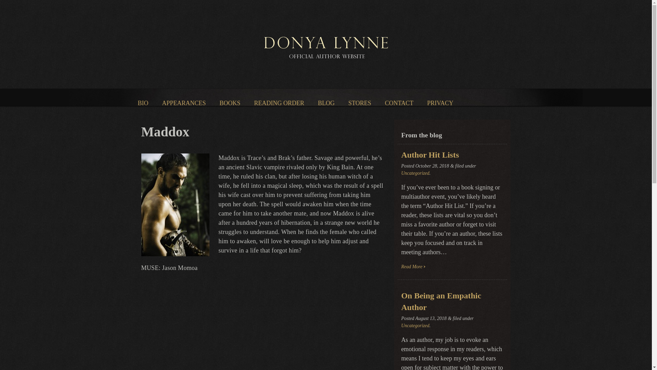 The height and width of the screenshot is (370, 657). Describe the element at coordinates (230, 103) in the screenshot. I see `BOOKS` at that location.